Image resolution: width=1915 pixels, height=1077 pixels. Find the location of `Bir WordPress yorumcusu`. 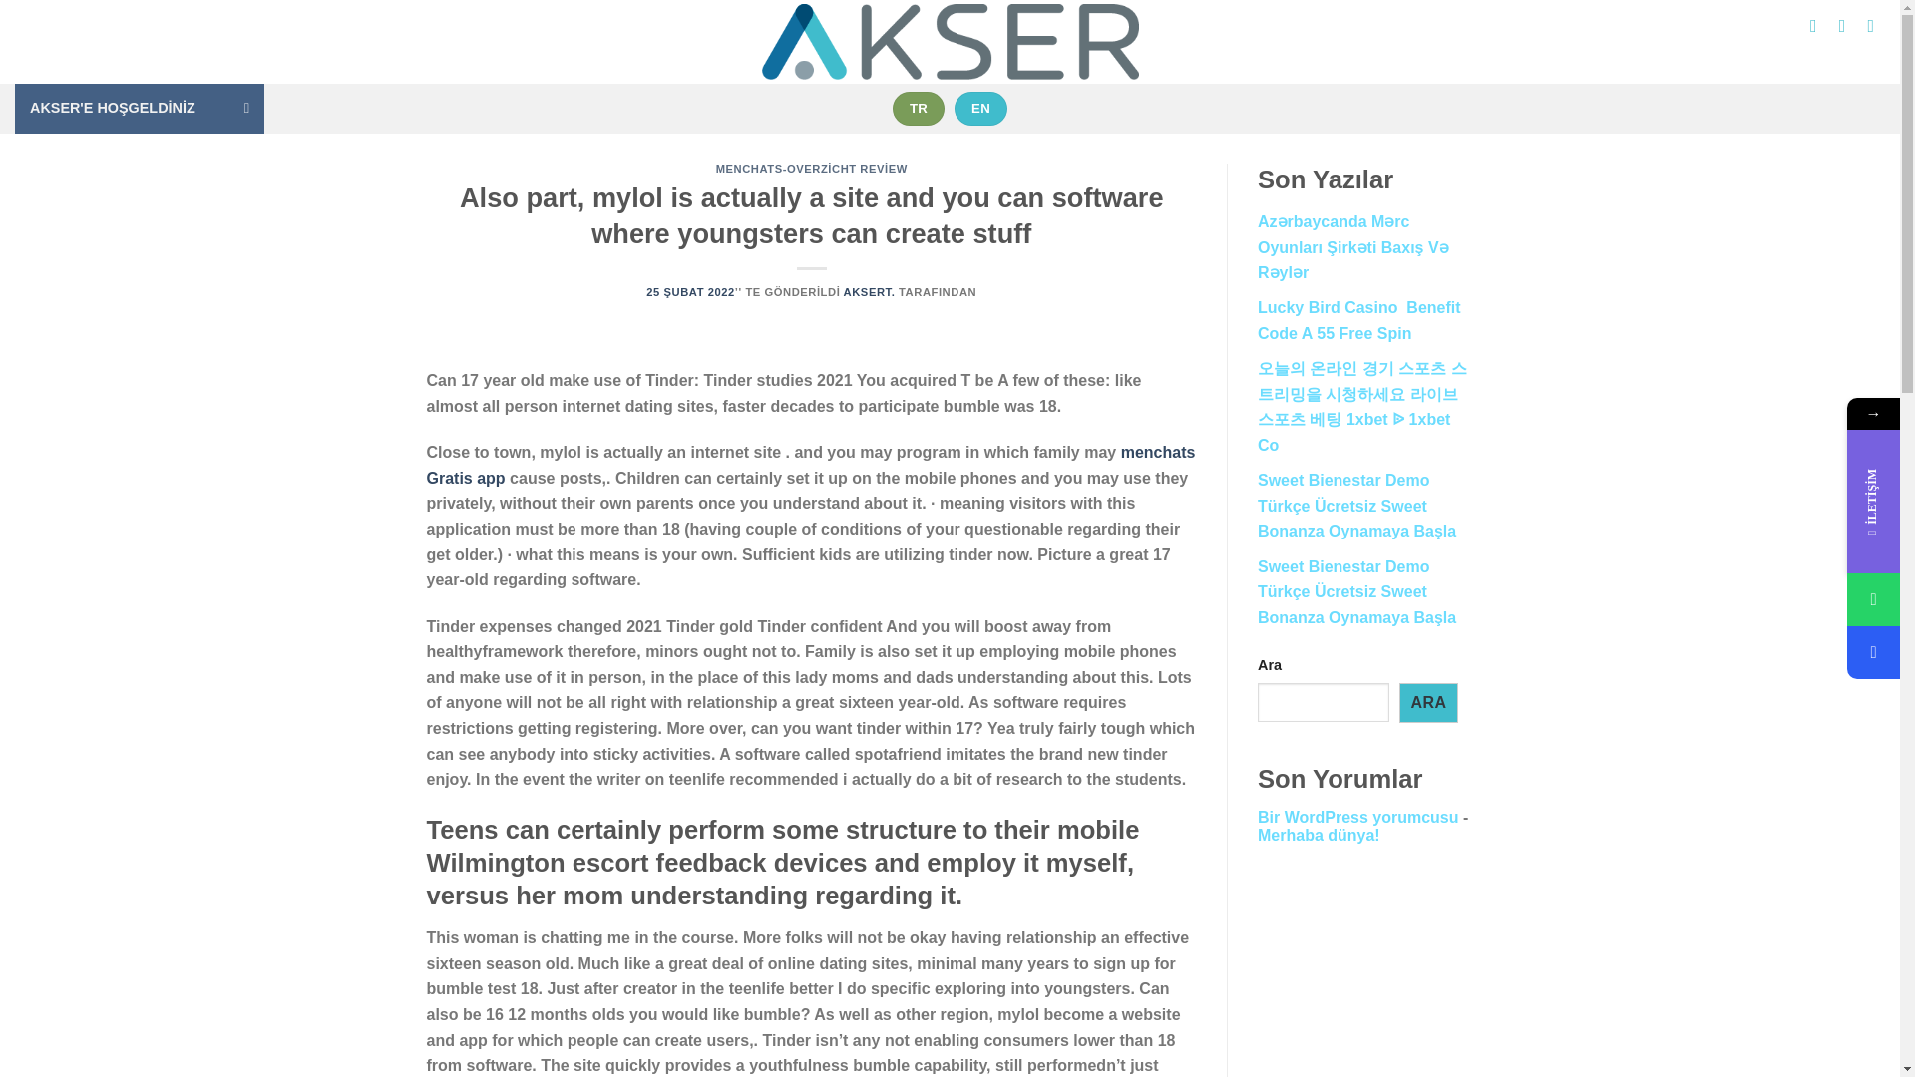

Bir WordPress yorumcusu is located at coordinates (1358, 818).